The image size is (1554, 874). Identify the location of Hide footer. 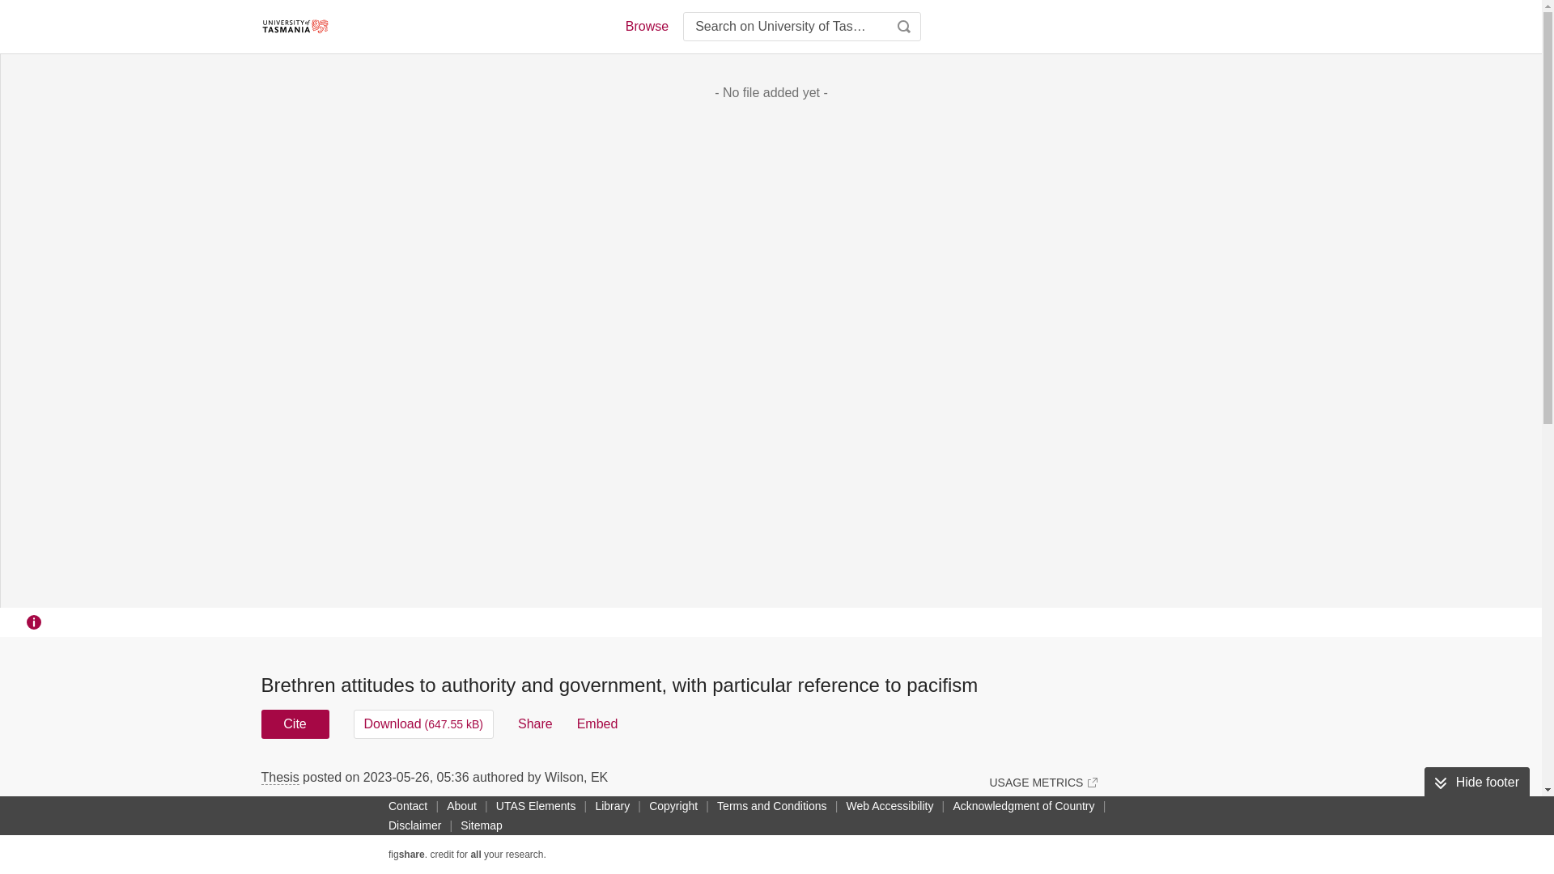
(1476, 783).